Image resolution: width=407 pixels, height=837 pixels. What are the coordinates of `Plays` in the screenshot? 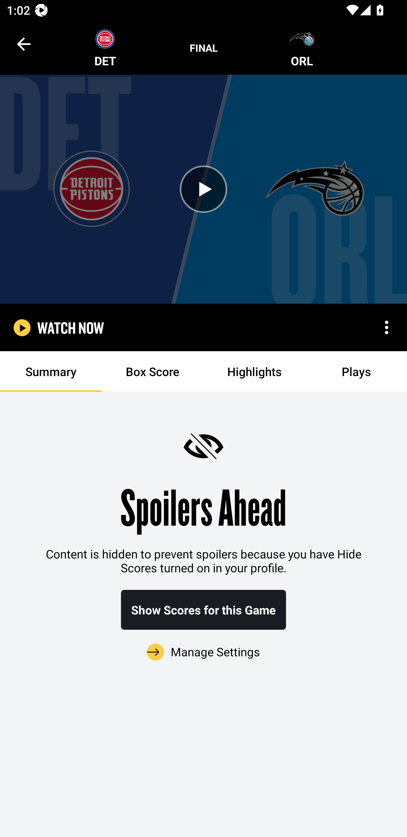 It's located at (356, 372).